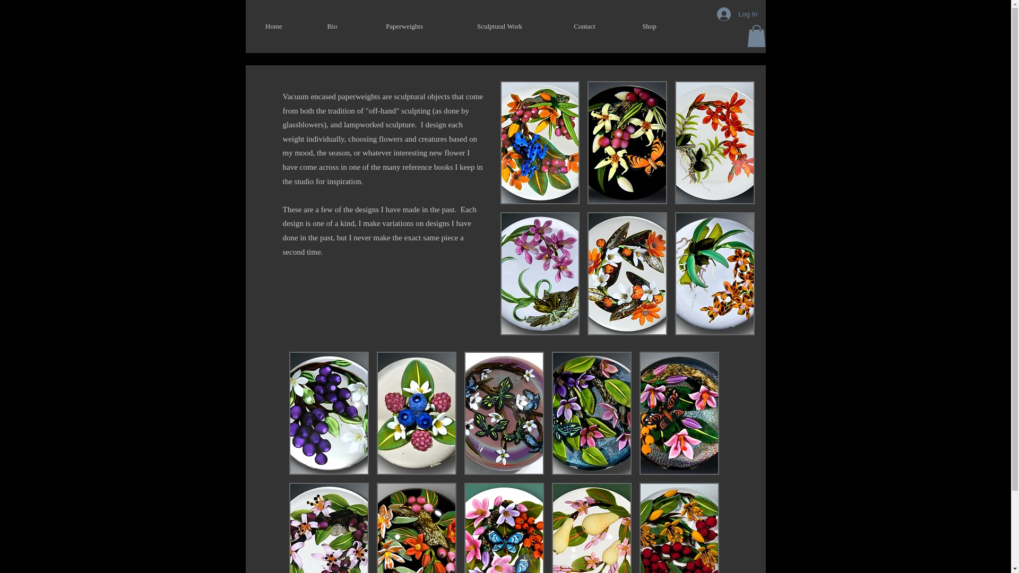 The width and height of the screenshot is (1019, 573). I want to click on Bio, so click(332, 27).